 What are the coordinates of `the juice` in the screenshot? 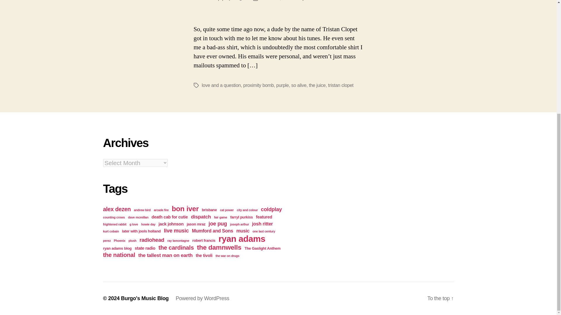 It's located at (317, 85).